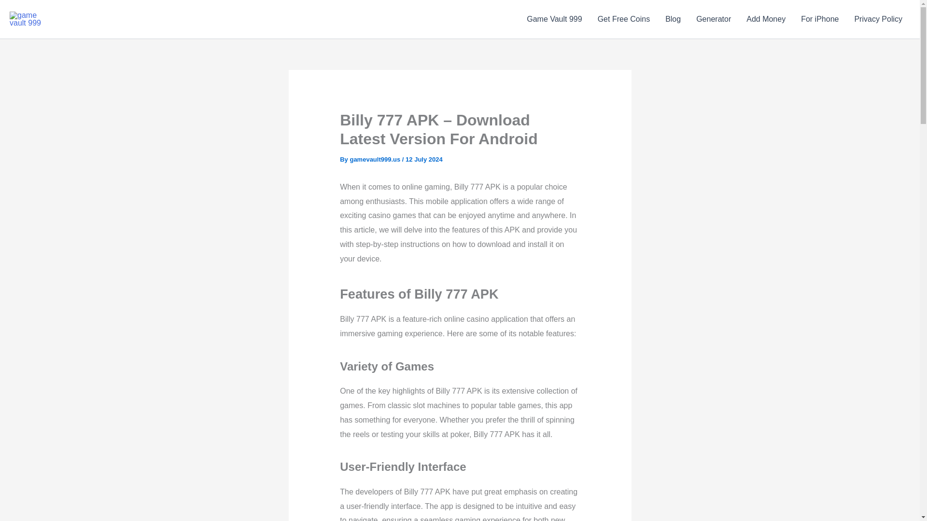 The width and height of the screenshot is (927, 521). Describe the element at coordinates (375, 159) in the screenshot. I see `gamevault999.us` at that location.